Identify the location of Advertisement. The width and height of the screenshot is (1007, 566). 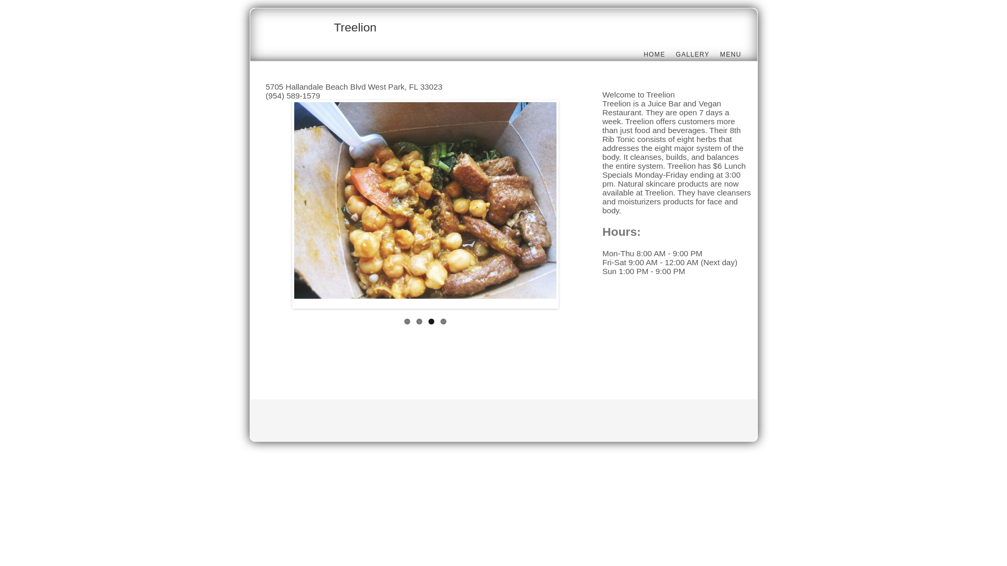
(456, 364).